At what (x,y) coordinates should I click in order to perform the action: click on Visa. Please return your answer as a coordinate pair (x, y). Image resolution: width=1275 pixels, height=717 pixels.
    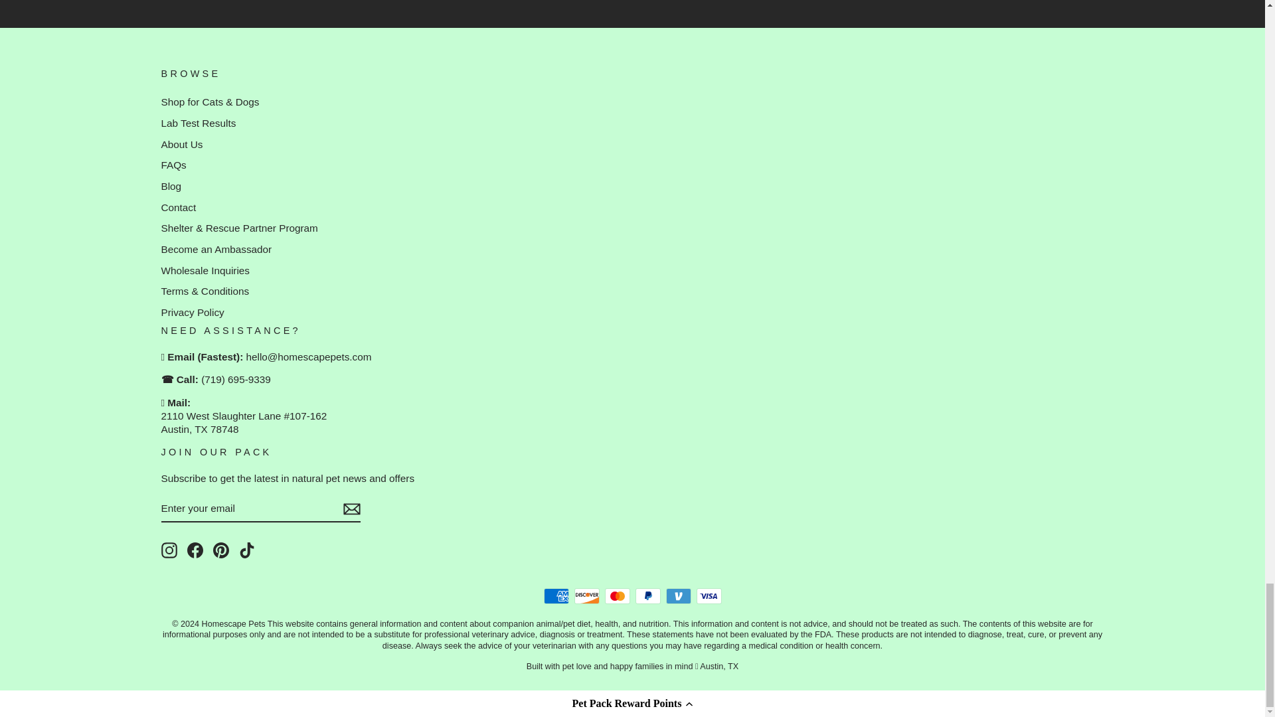
    Looking at the image, I should click on (709, 596).